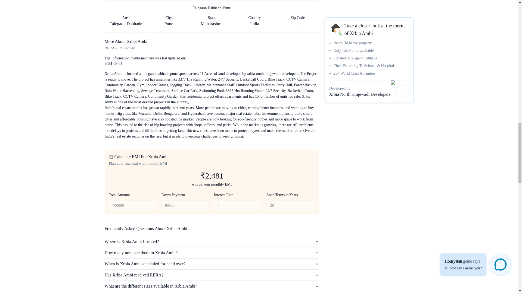 Image resolution: width=522 pixels, height=293 pixels. Describe the element at coordinates (133, 205) in the screenshot. I see `400000` at that location.